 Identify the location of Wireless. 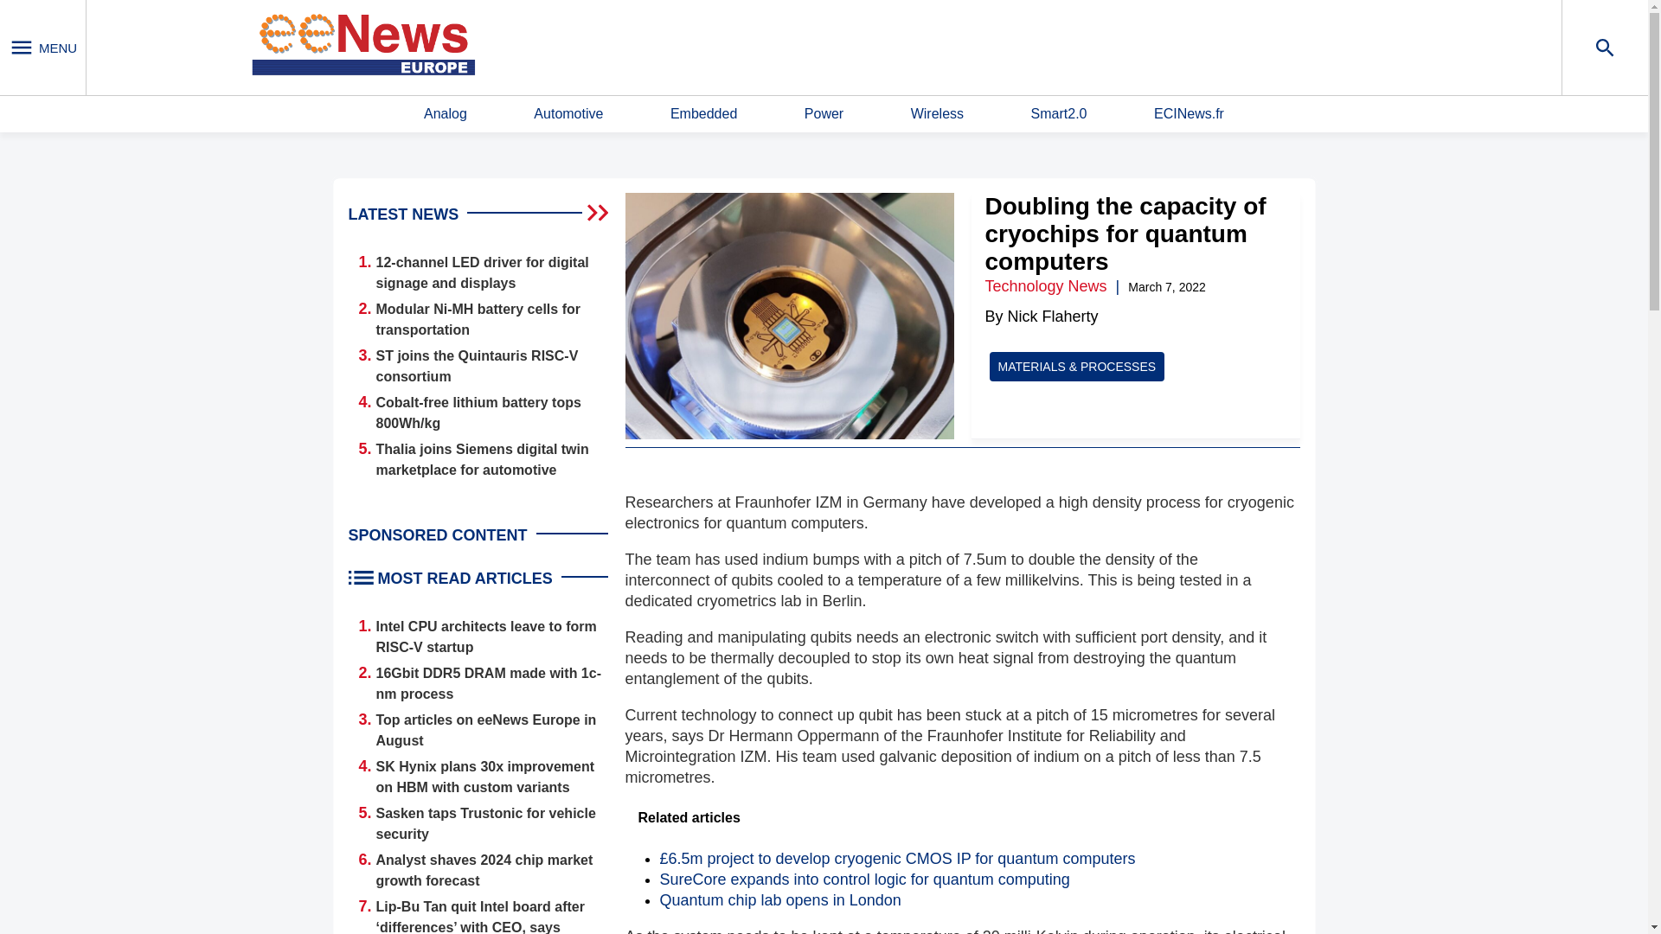
(936, 114).